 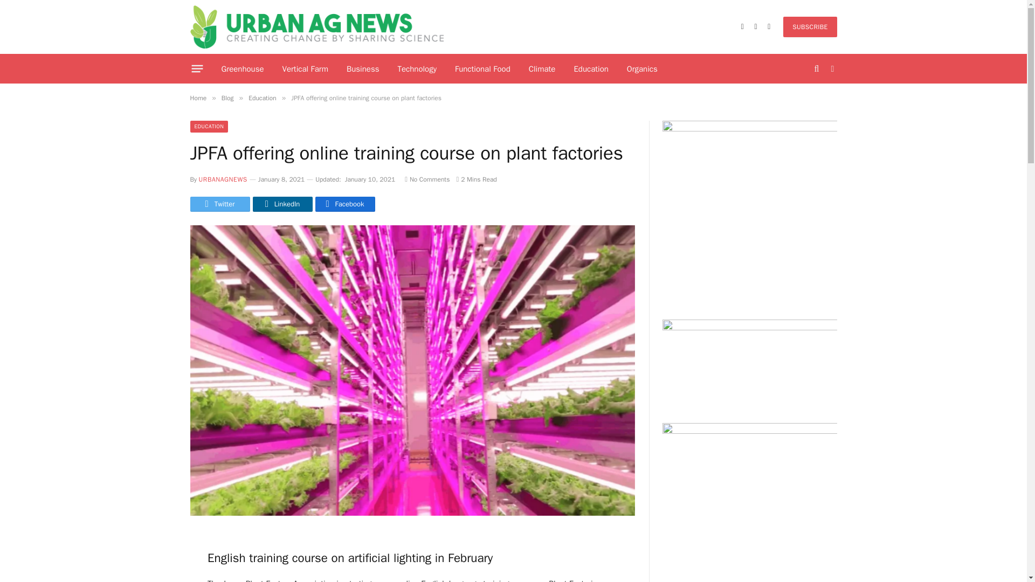 What do you see at coordinates (542, 69) in the screenshot?
I see `Climate` at bounding box center [542, 69].